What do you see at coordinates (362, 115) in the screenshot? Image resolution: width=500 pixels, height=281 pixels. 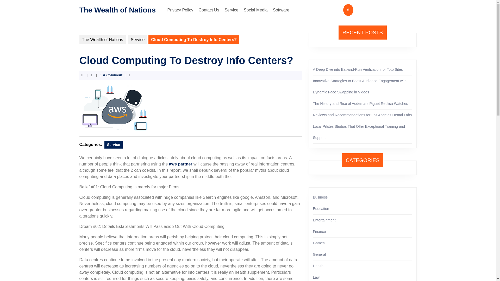 I see `Reviews and Recommendations for Los Angeles Dental Labs` at bounding box center [362, 115].